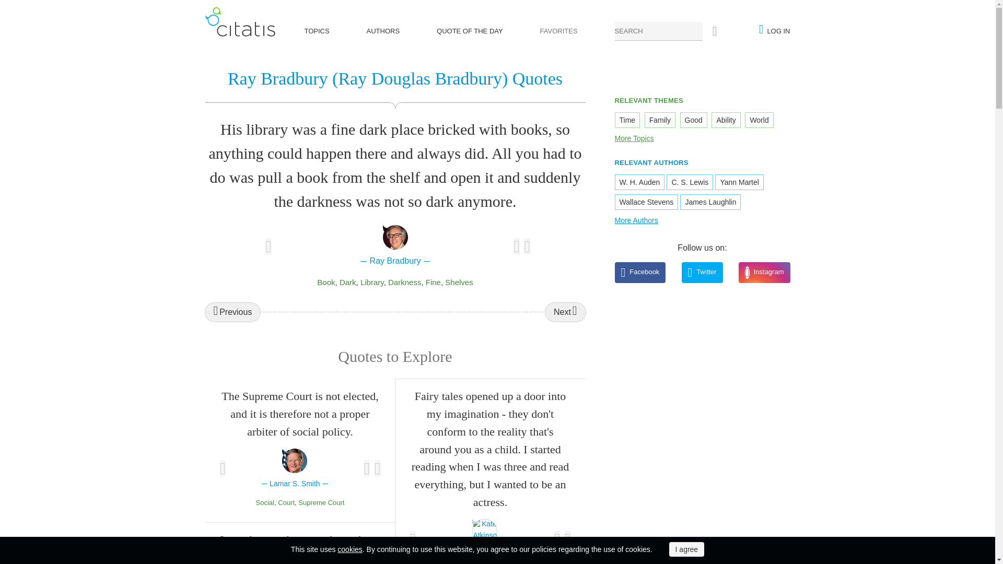 The width and height of the screenshot is (1003, 564). I want to click on Court, so click(286, 502).